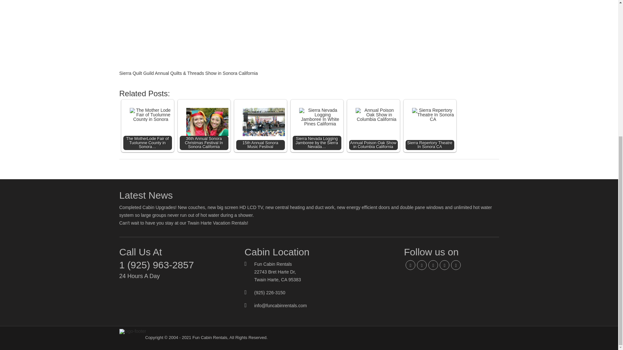 Image resolution: width=623 pixels, height=350 pixels. Describe the element at coordinates (260, 126) in the screenshot. I see `15th Annual Sonora Music Festival` at that location.